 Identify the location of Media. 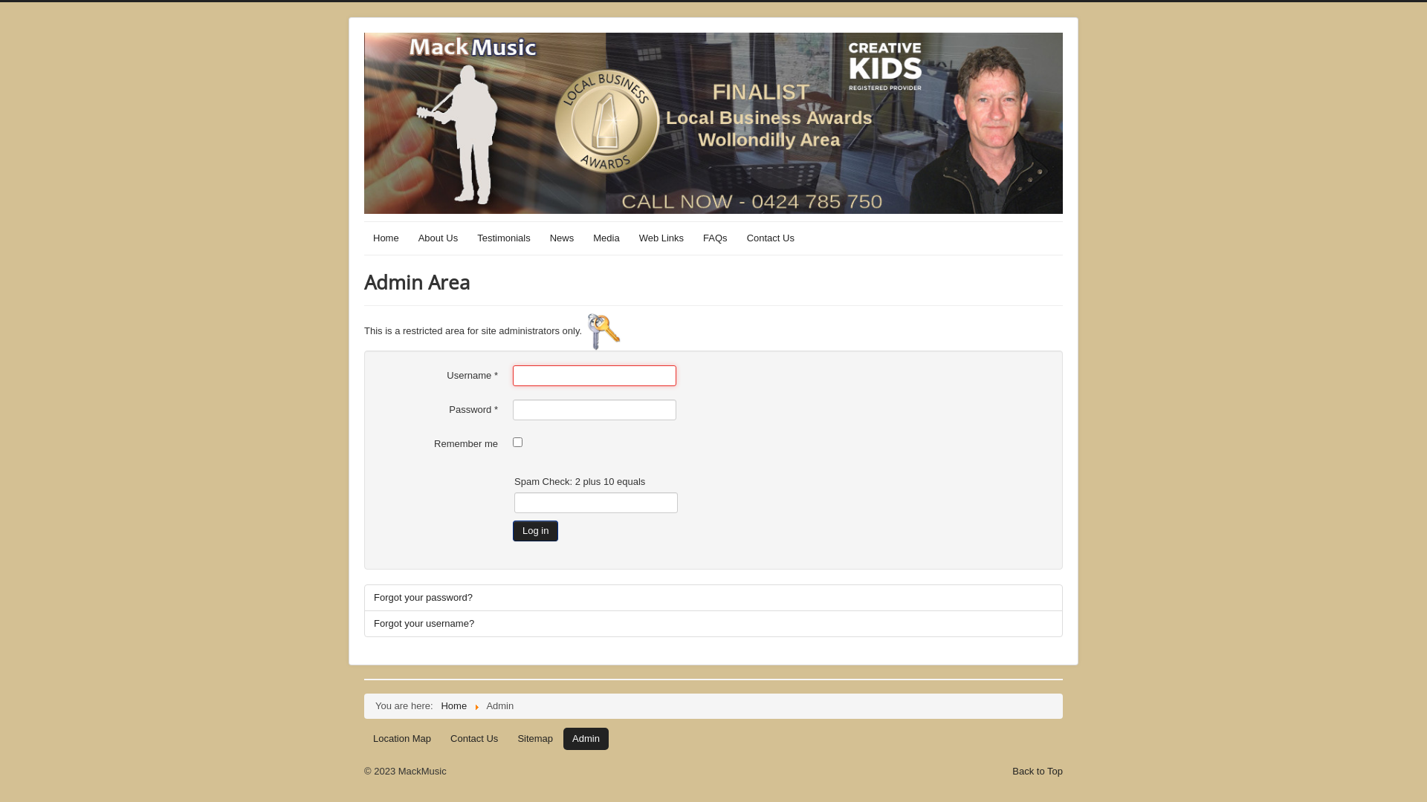
(606, 238).